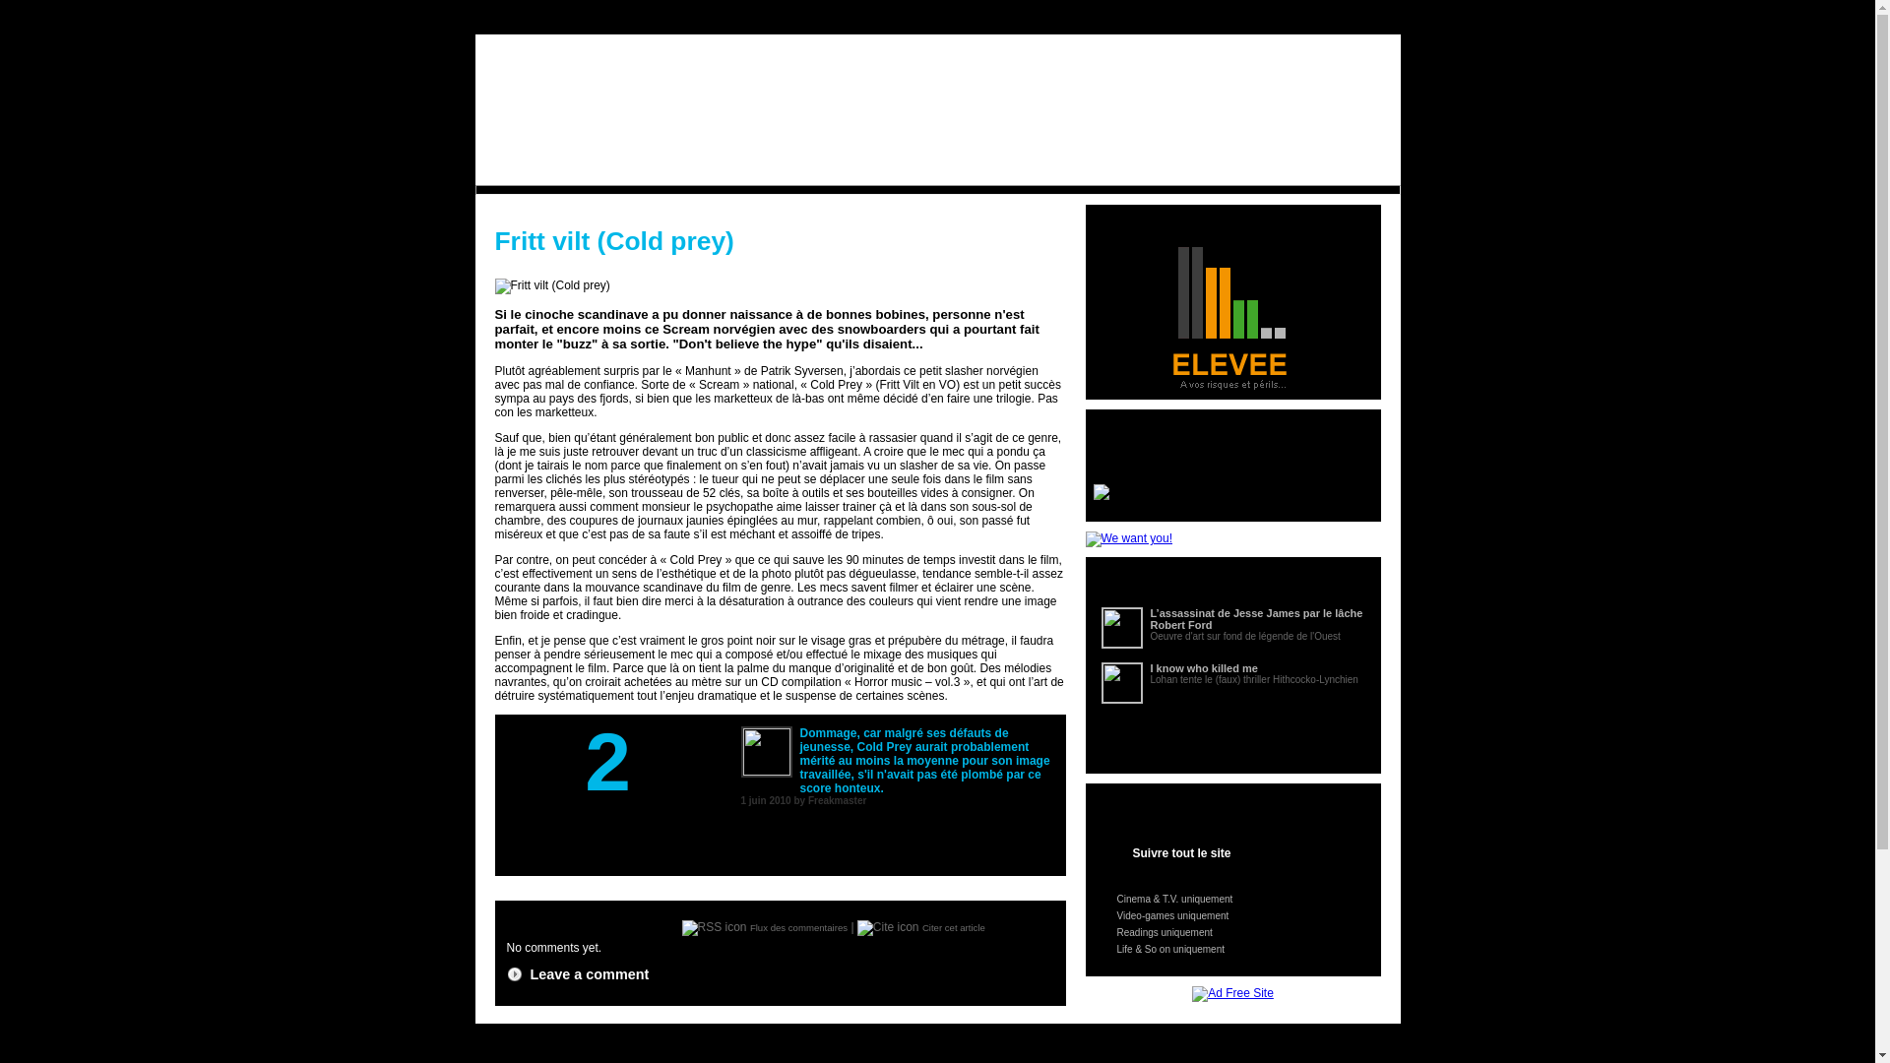  I want to click on Cinema & T.V. uniquement, so click(1232, 900).